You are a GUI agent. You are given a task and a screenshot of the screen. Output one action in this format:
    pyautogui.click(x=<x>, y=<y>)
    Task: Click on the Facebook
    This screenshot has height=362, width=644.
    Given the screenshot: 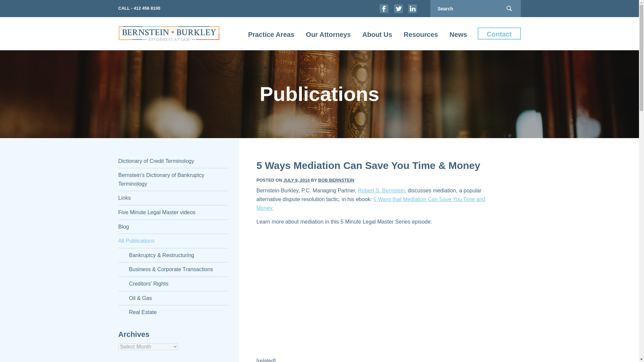 What is the action you would take?
    pyautogui.click(x=384, y=8)
    